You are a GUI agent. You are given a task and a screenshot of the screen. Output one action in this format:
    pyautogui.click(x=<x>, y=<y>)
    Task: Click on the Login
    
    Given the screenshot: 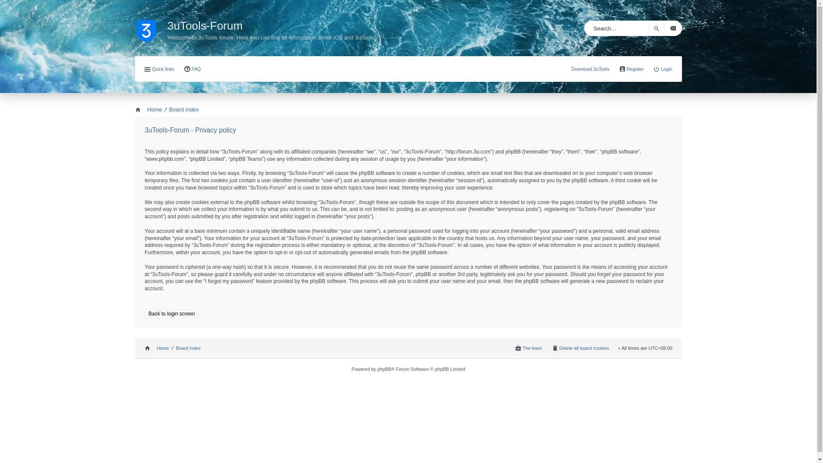 What is the action you would take?
    pyautogui.click(x=663, y=69)
    